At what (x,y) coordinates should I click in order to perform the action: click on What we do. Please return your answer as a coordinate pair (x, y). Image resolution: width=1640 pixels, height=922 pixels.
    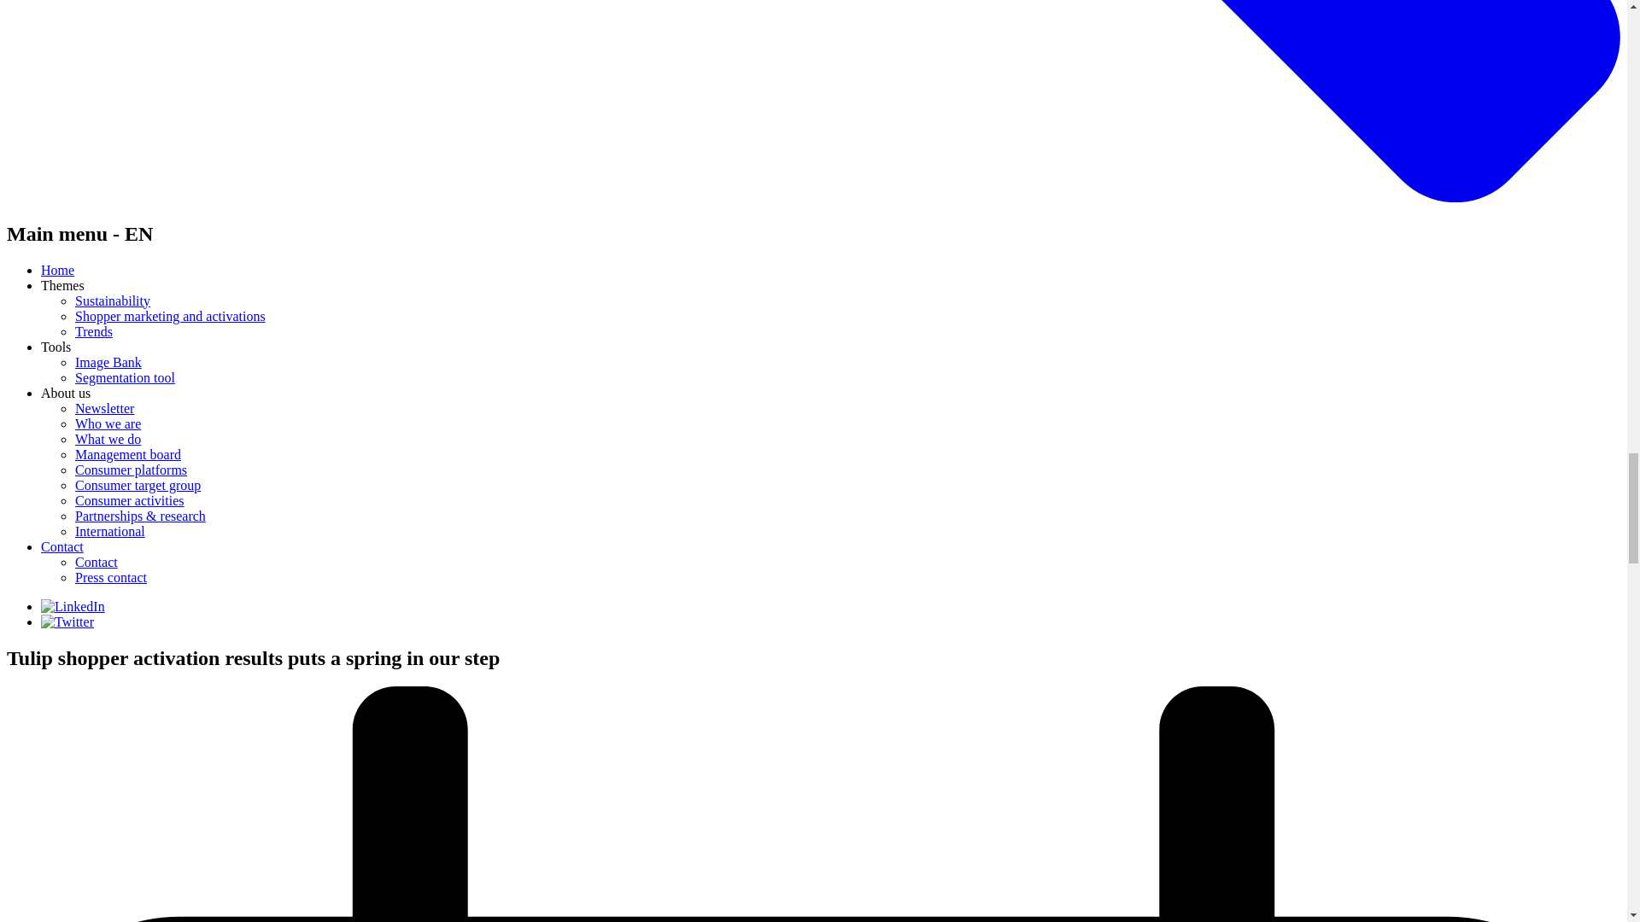
    Looking at the image, I should click on (108, 439).